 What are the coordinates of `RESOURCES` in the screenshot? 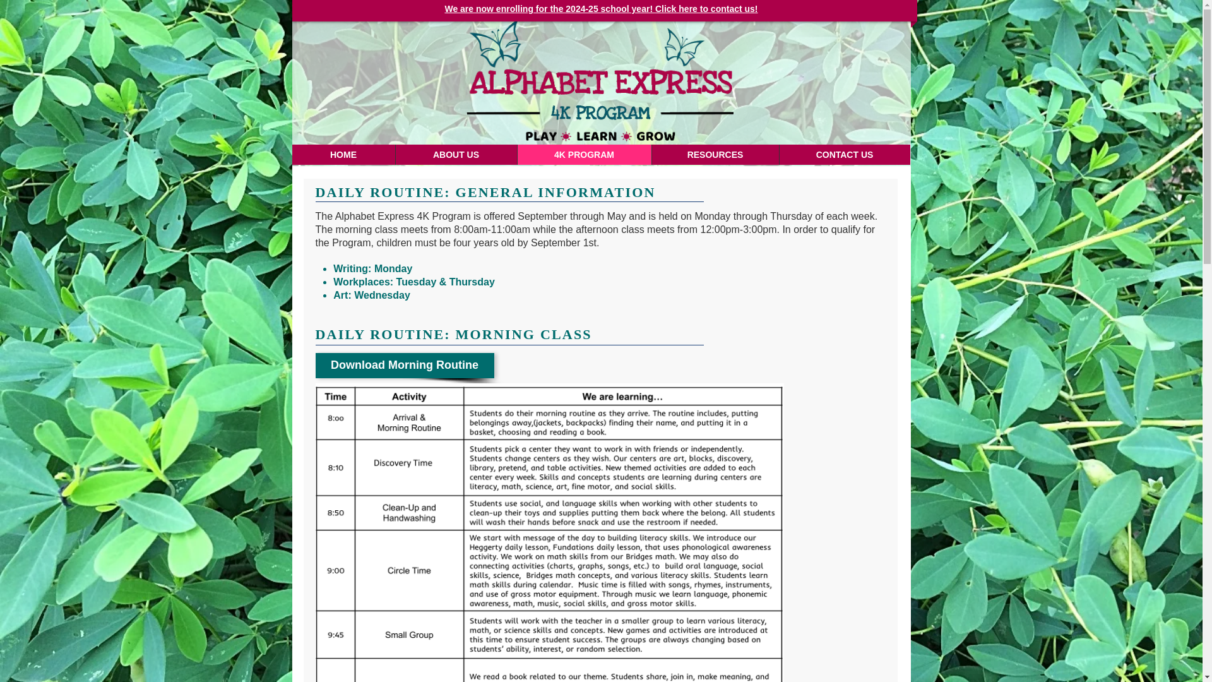 It's located at (715, 154).